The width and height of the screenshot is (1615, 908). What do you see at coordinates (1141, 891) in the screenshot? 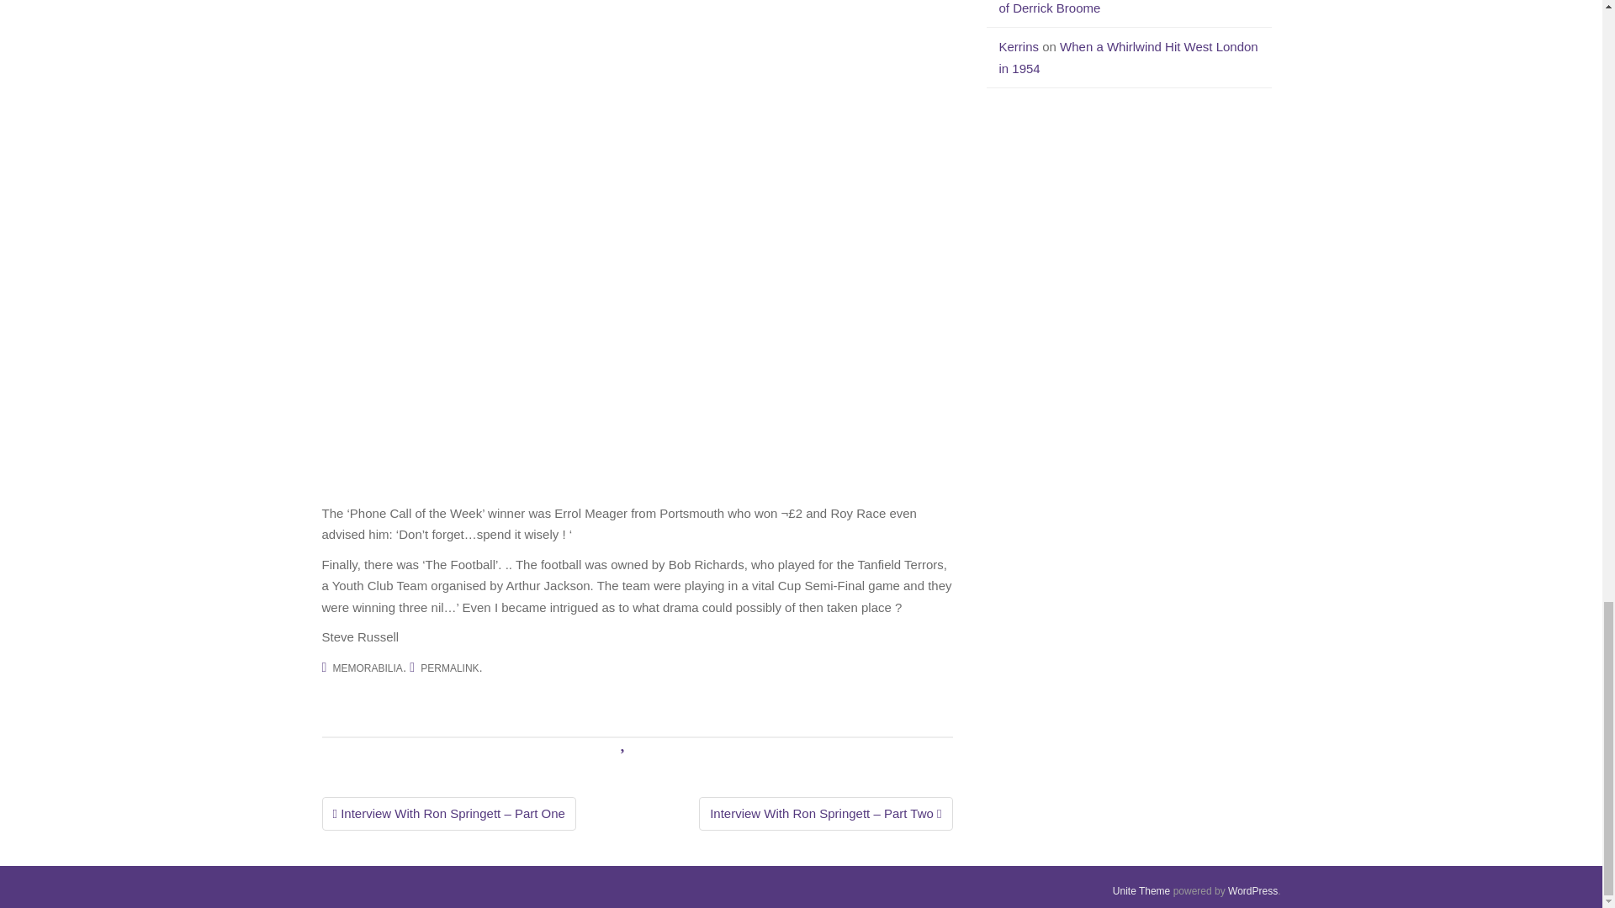
I see `Unite Theme` at bounding box center [1141, 891].